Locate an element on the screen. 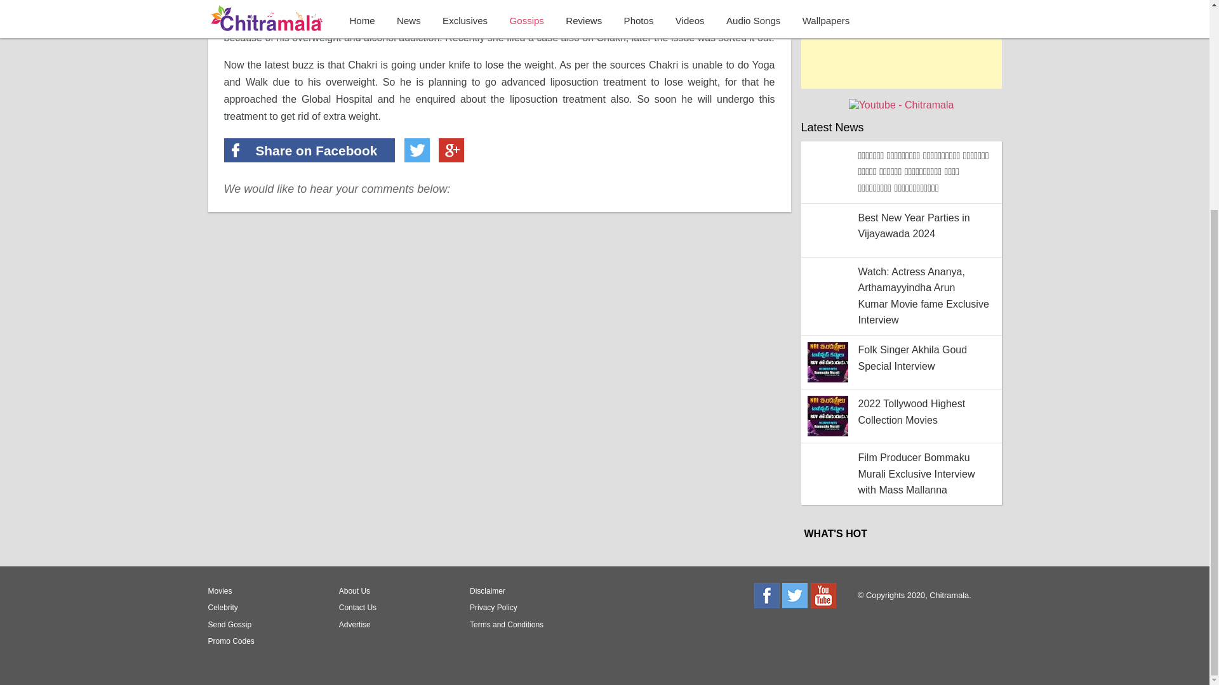 The height and width of the screenshot is (685, 1219). Share on GooglePlus is located at coordinates (451, 150).